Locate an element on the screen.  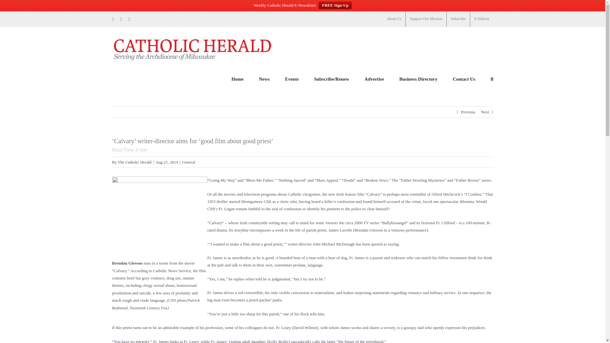
E-Edition is located at coordinates (482, 19).